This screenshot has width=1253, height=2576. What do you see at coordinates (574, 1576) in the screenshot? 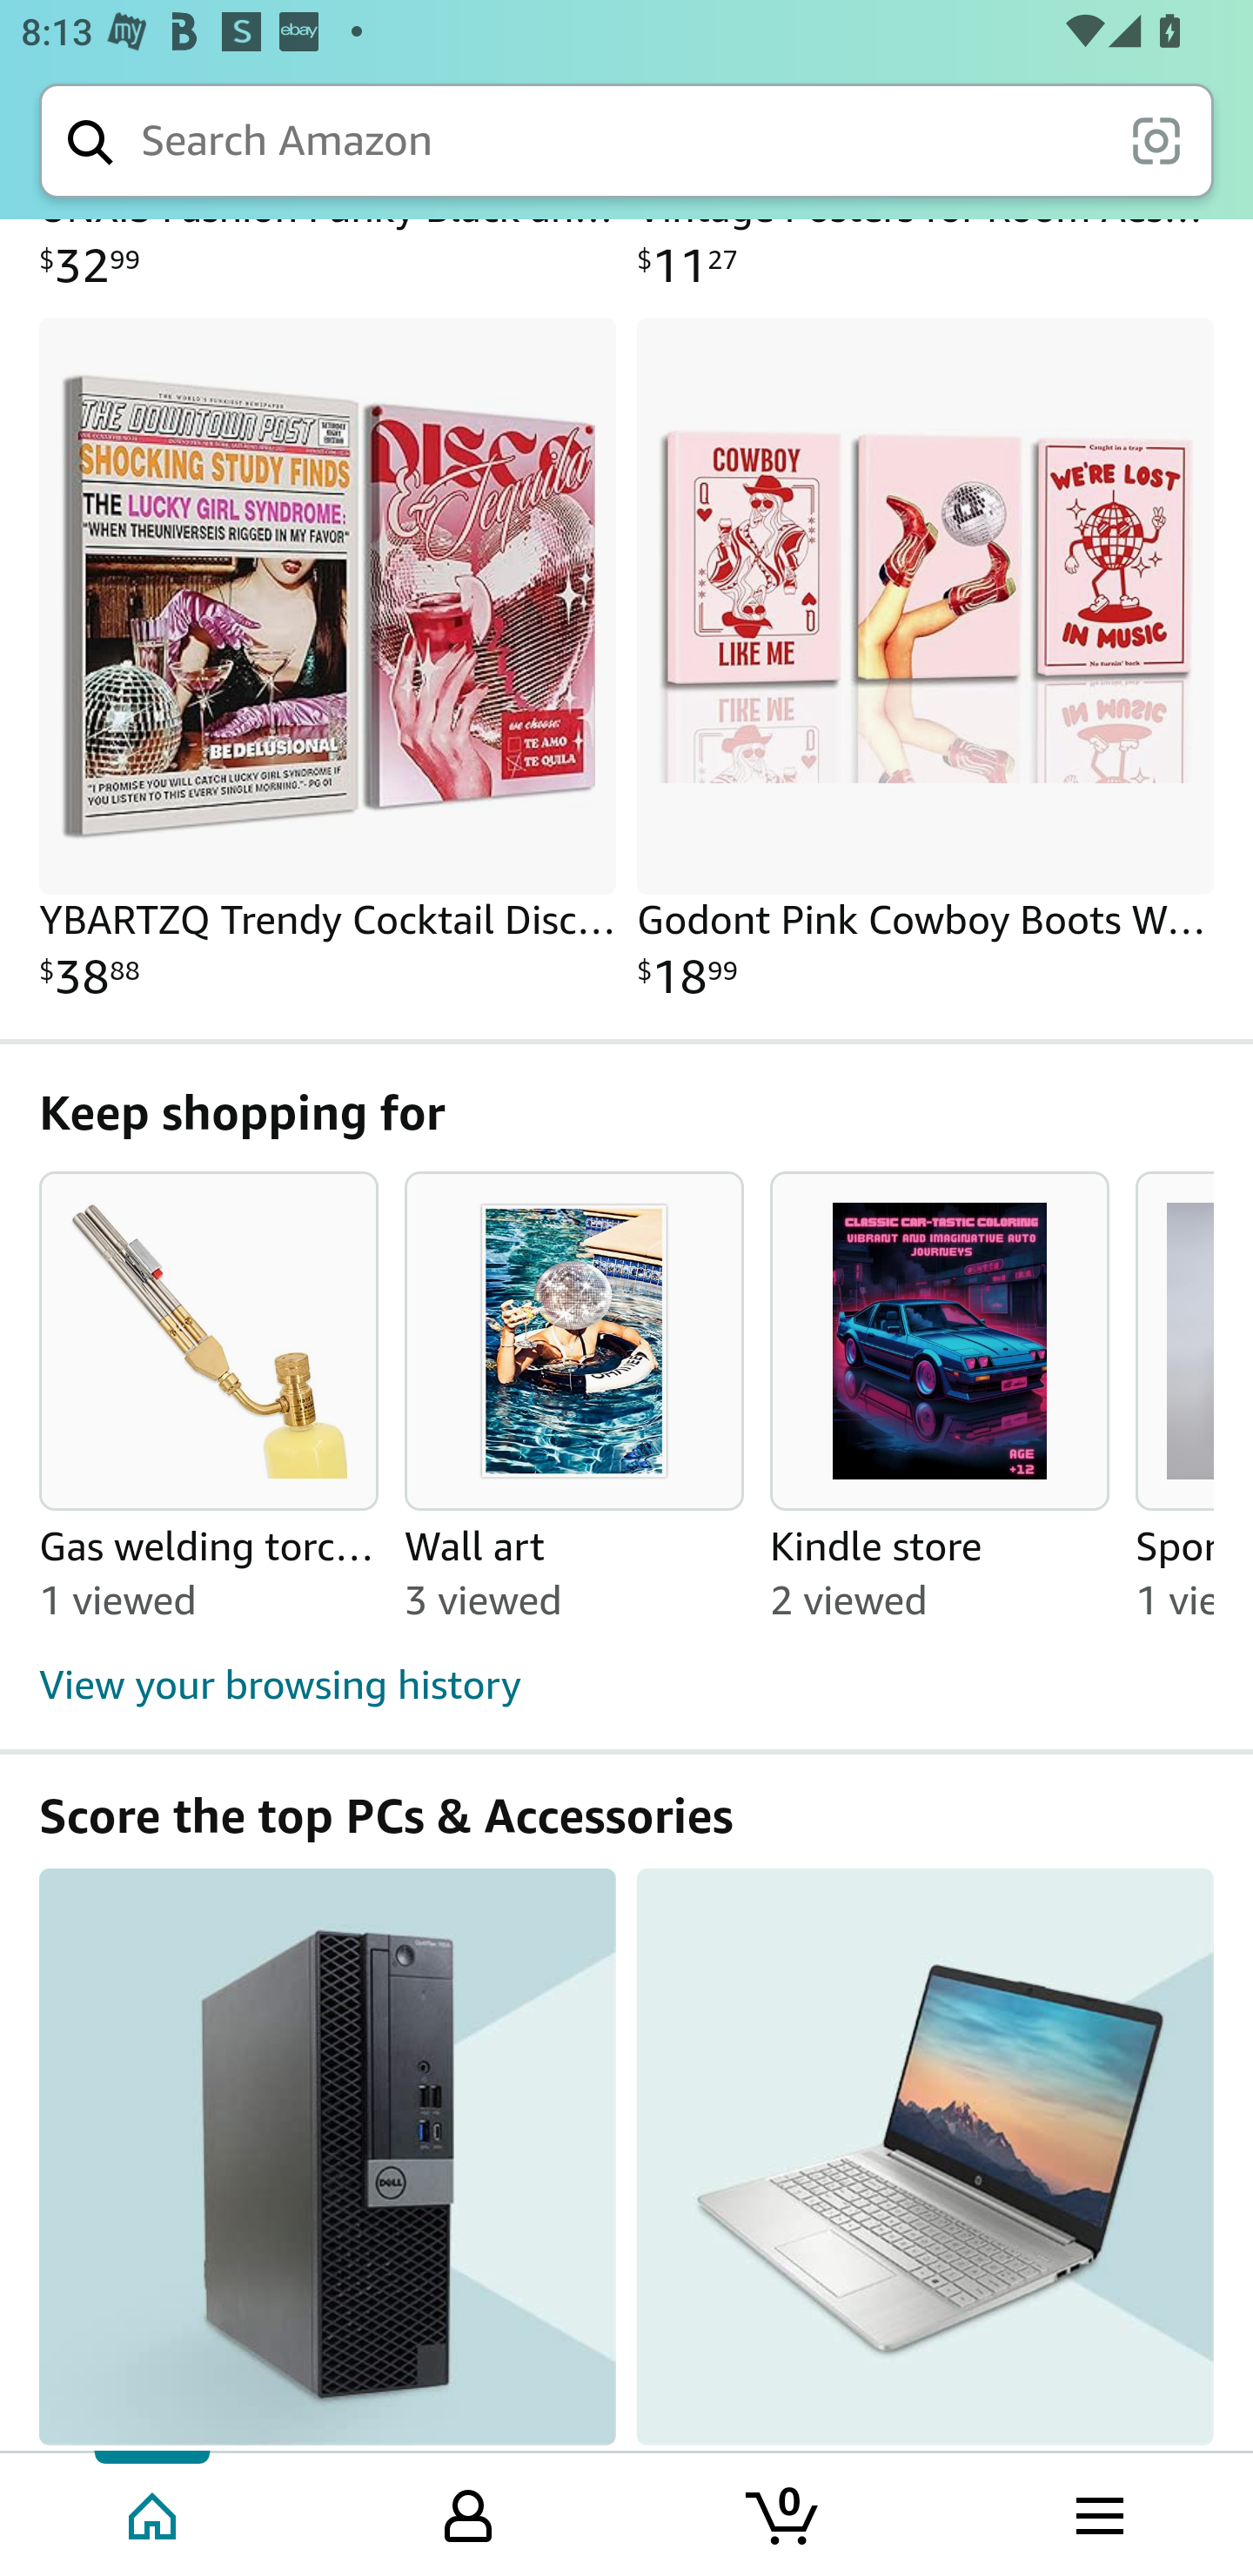
I see `Product link Wall art 3 viewed` at bounding box center [574, 1576].